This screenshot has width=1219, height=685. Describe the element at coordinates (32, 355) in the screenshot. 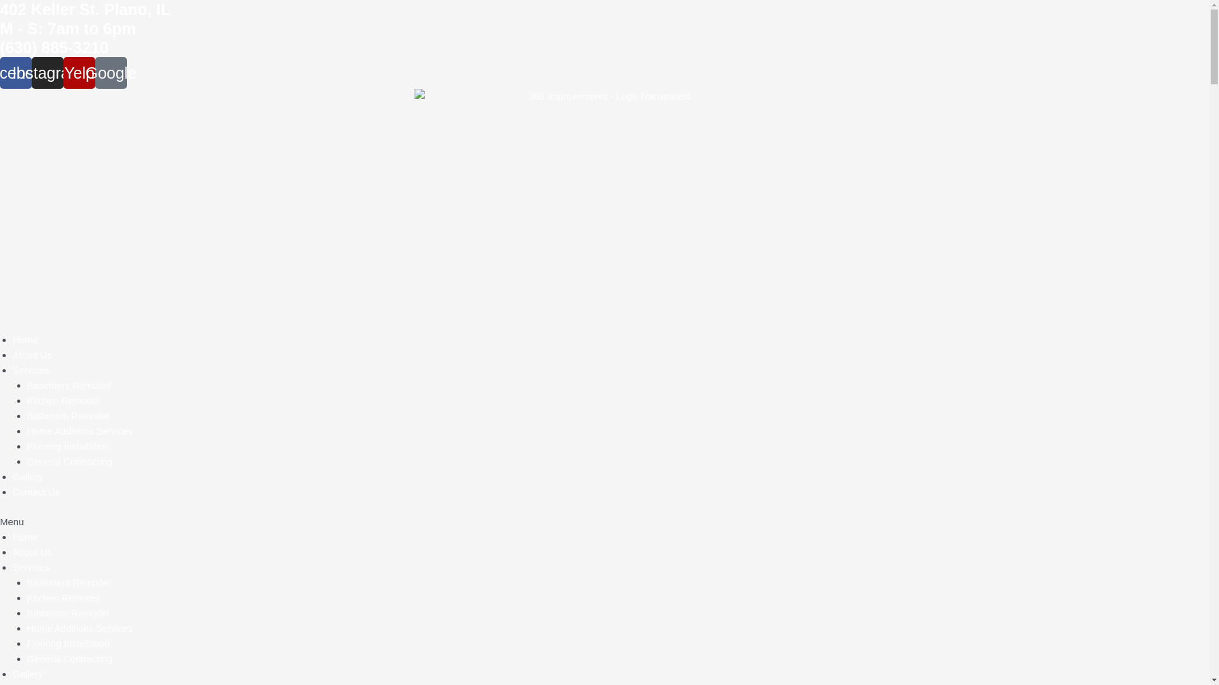

I see `About Us` at that location.